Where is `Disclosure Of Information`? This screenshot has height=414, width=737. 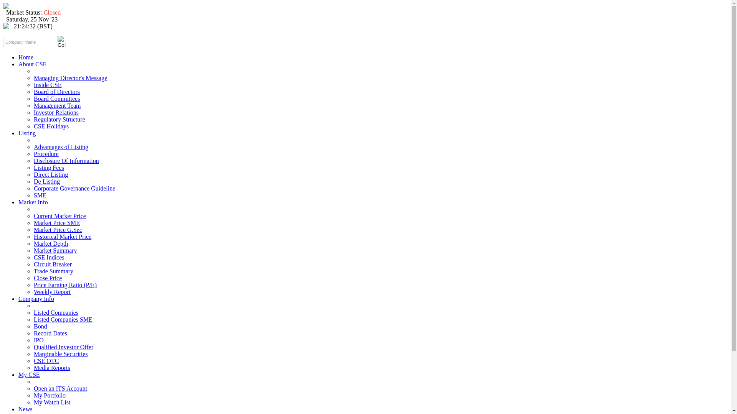 Disclosure Of Information is located at coordinates (66, 161).